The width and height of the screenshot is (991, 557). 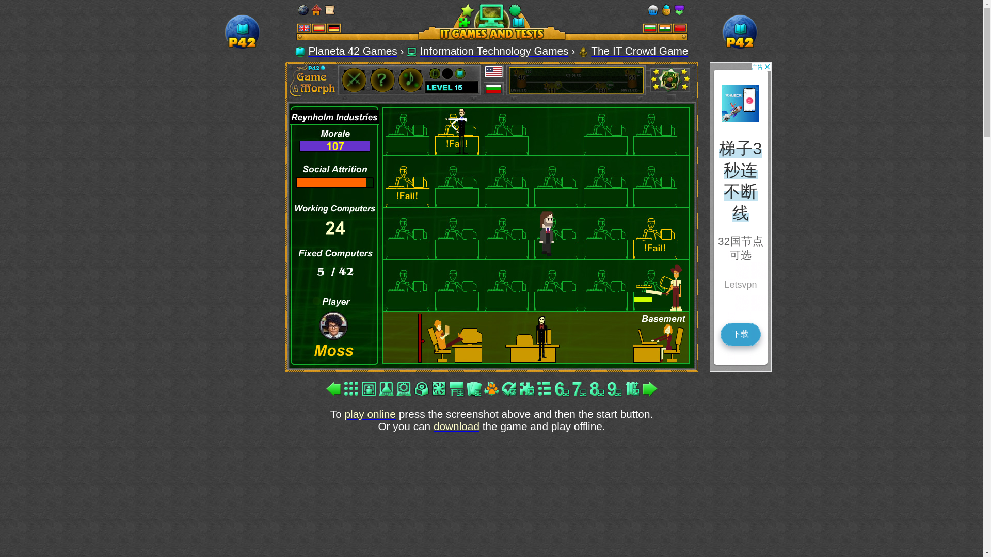 I want to click on Online Learning Games, so click(x=353, y=51).